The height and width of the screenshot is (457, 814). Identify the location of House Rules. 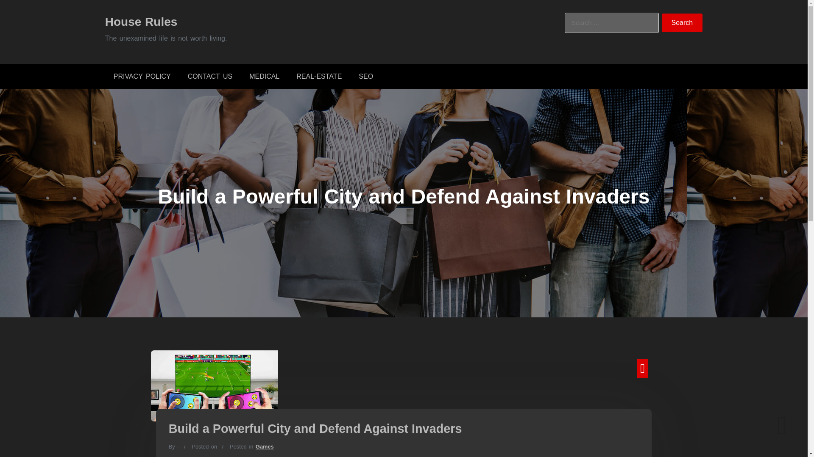
(141, 21).